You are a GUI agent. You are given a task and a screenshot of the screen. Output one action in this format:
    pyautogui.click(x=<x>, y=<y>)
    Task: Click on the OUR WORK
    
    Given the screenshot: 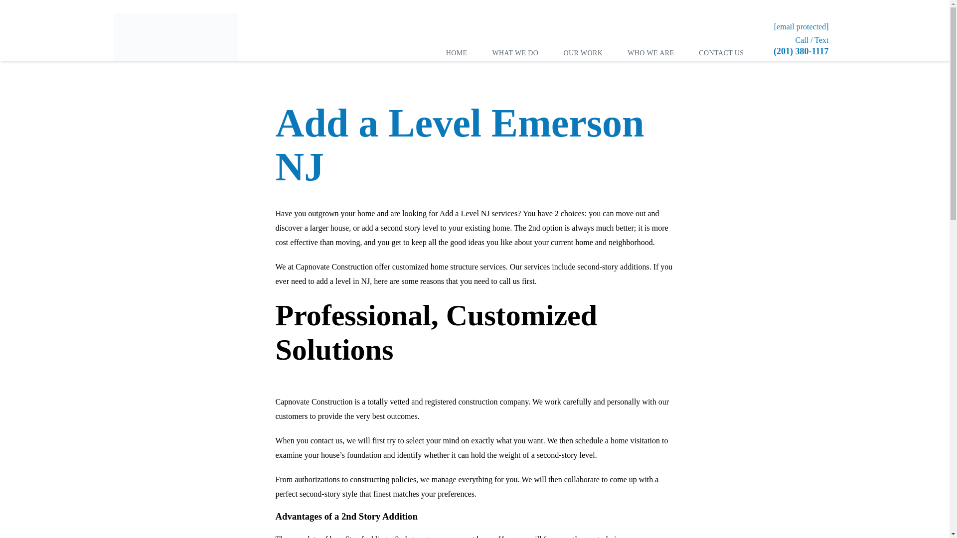 What is the action you would take?
    pyautogui.click(x=583, y=53)
    